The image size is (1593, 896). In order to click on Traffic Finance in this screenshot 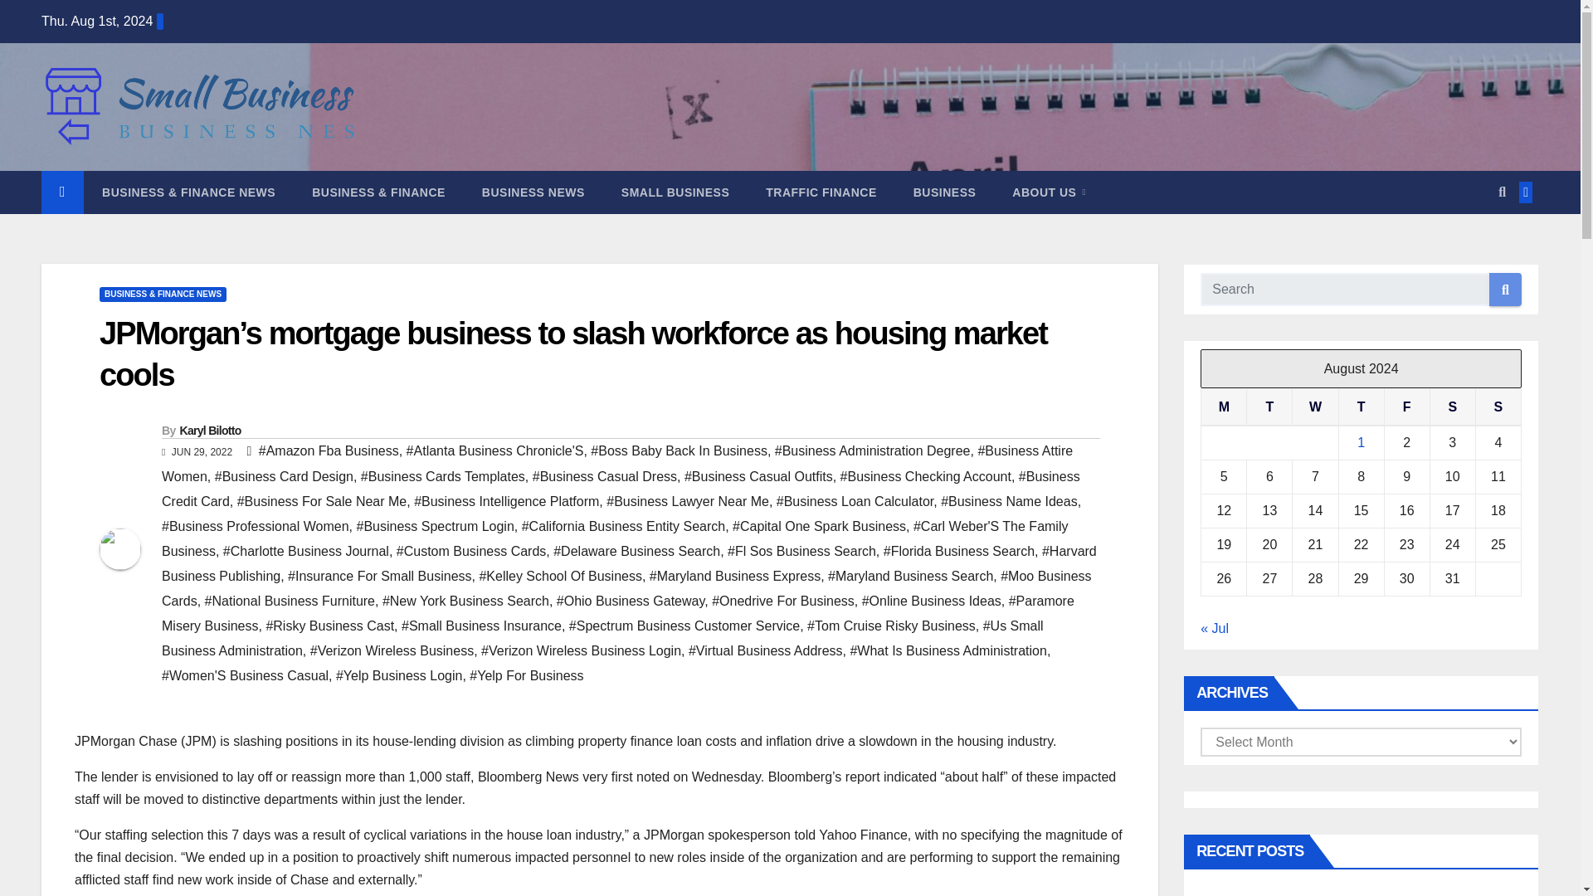, I will do `click(821, 192)`.